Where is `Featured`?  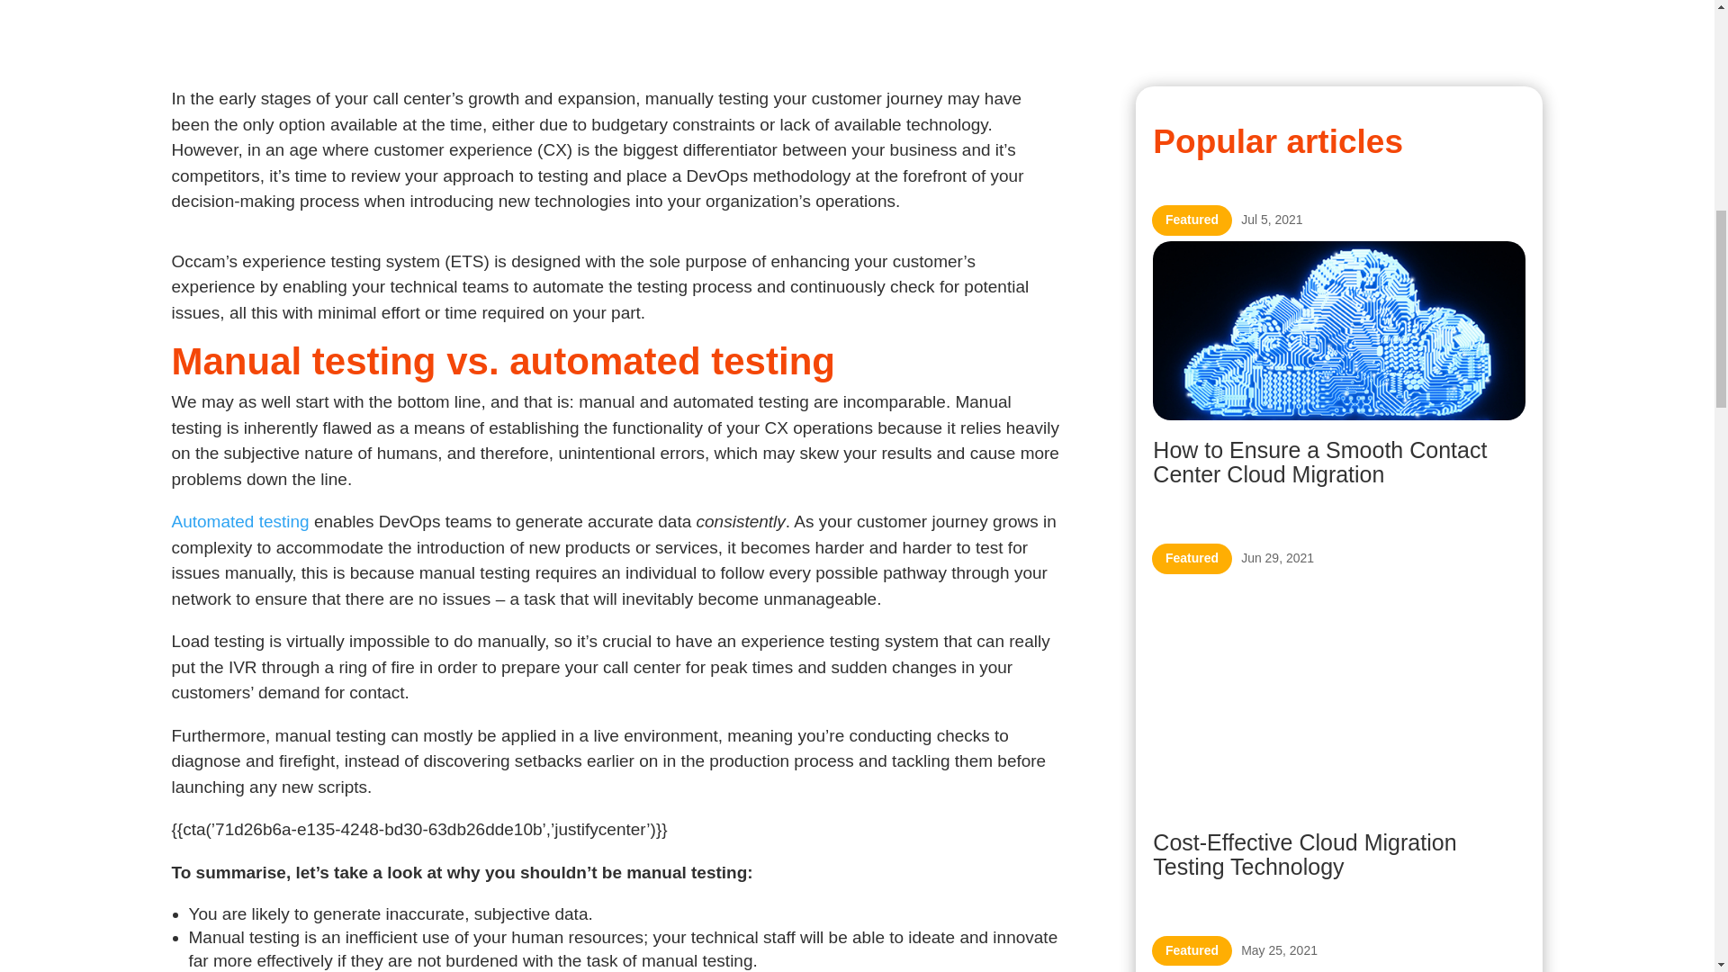
Featured is located at coordinates (1192, 950).